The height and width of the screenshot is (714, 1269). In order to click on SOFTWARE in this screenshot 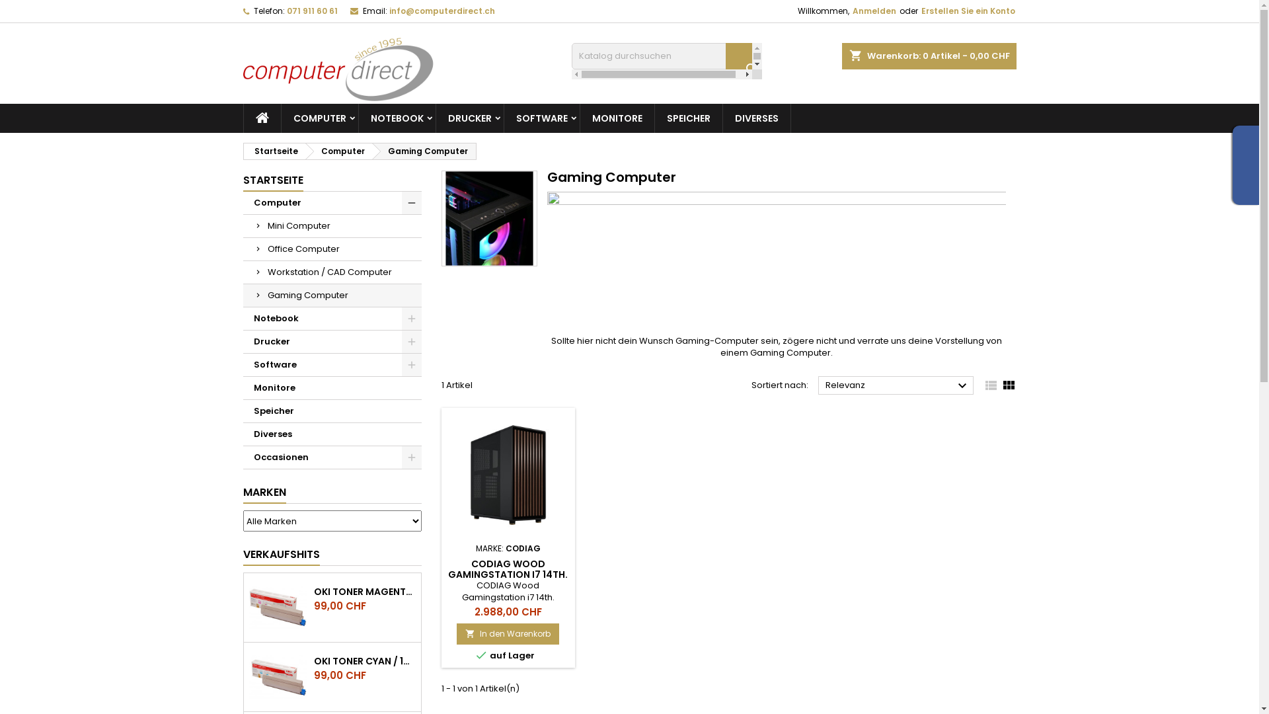, I will do `click(541, 118)`.